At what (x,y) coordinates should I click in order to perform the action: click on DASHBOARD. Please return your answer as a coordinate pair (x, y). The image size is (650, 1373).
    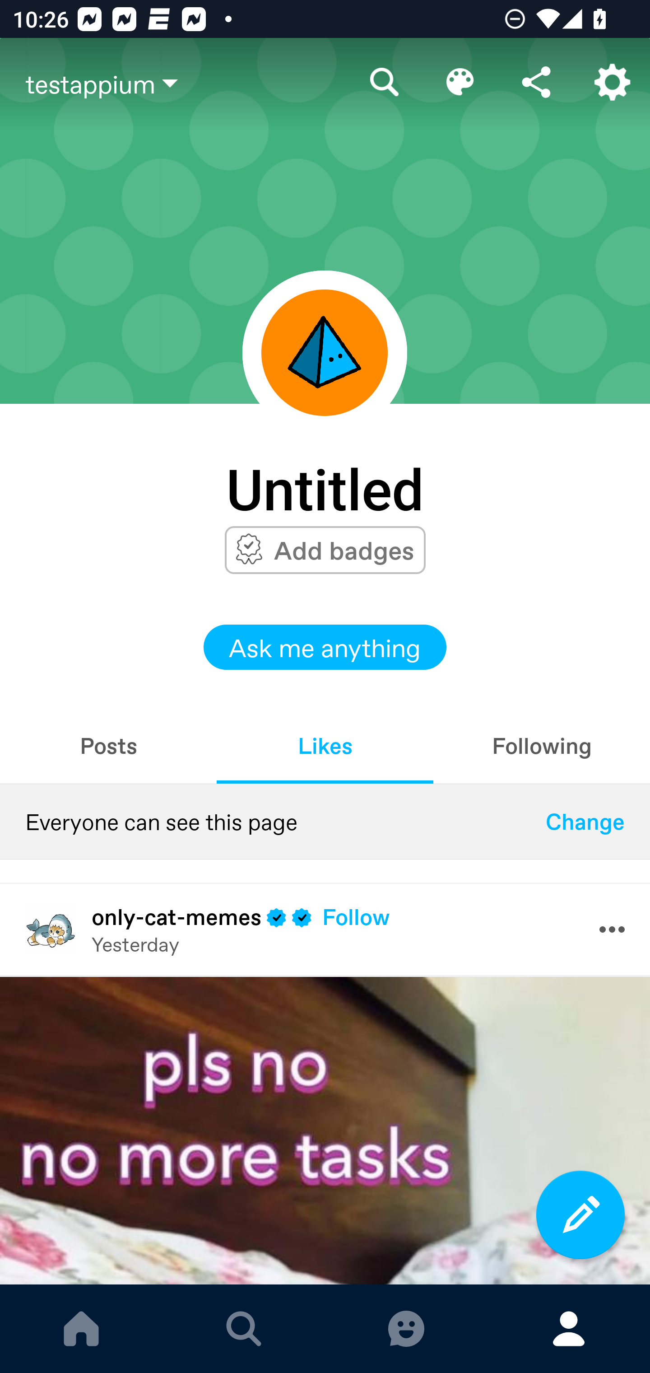
    Looking at the image, I should click on (81, 1329).